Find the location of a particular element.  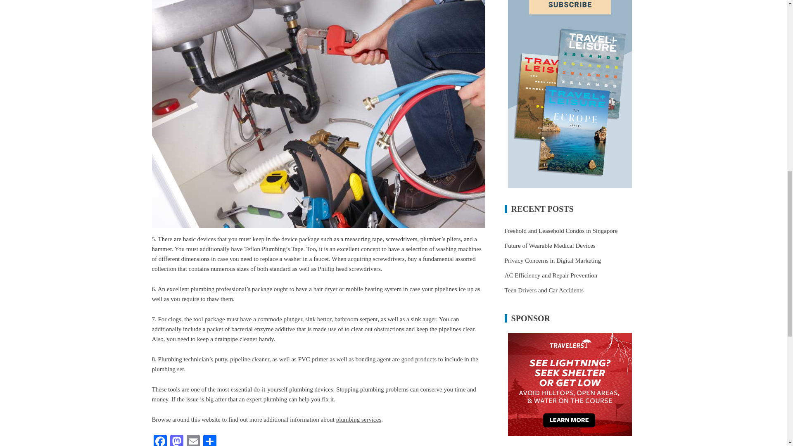

AC Efficiency and Repair Prevention is located at coordinates (551, 275).